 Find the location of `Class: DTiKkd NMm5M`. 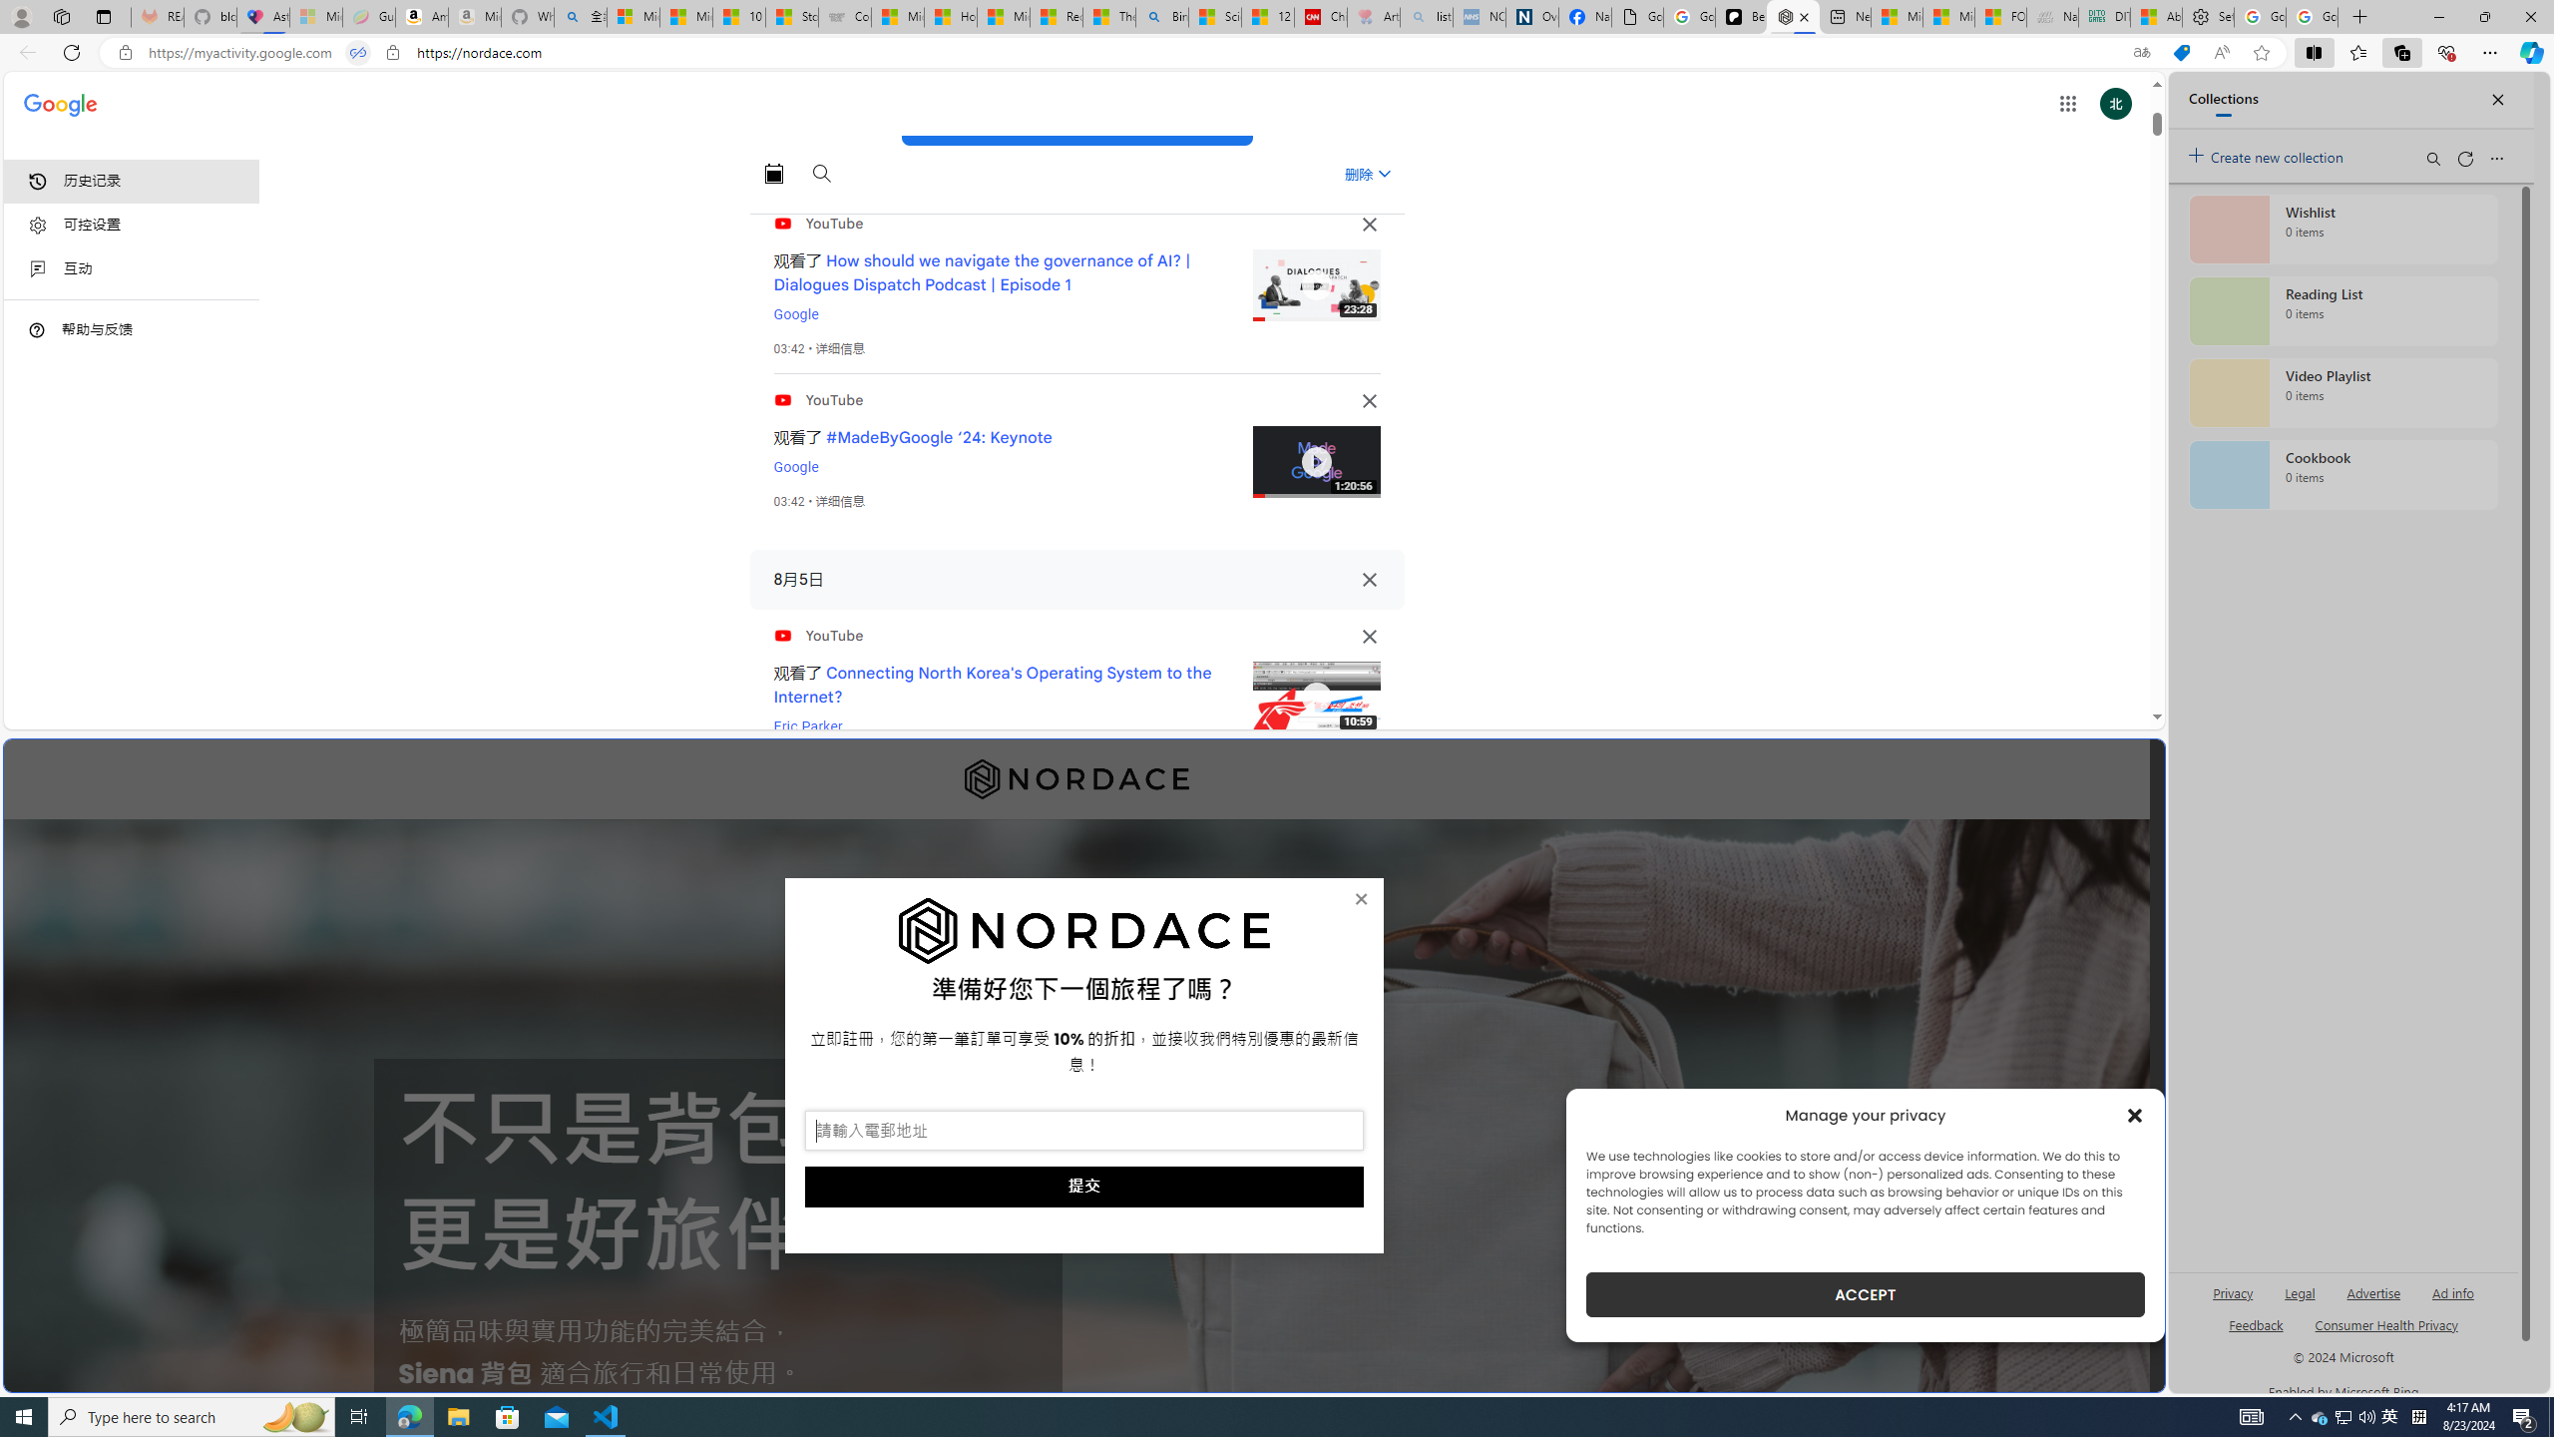

Class: DTiKkd NMm5M is located at coordinates (37, 329).